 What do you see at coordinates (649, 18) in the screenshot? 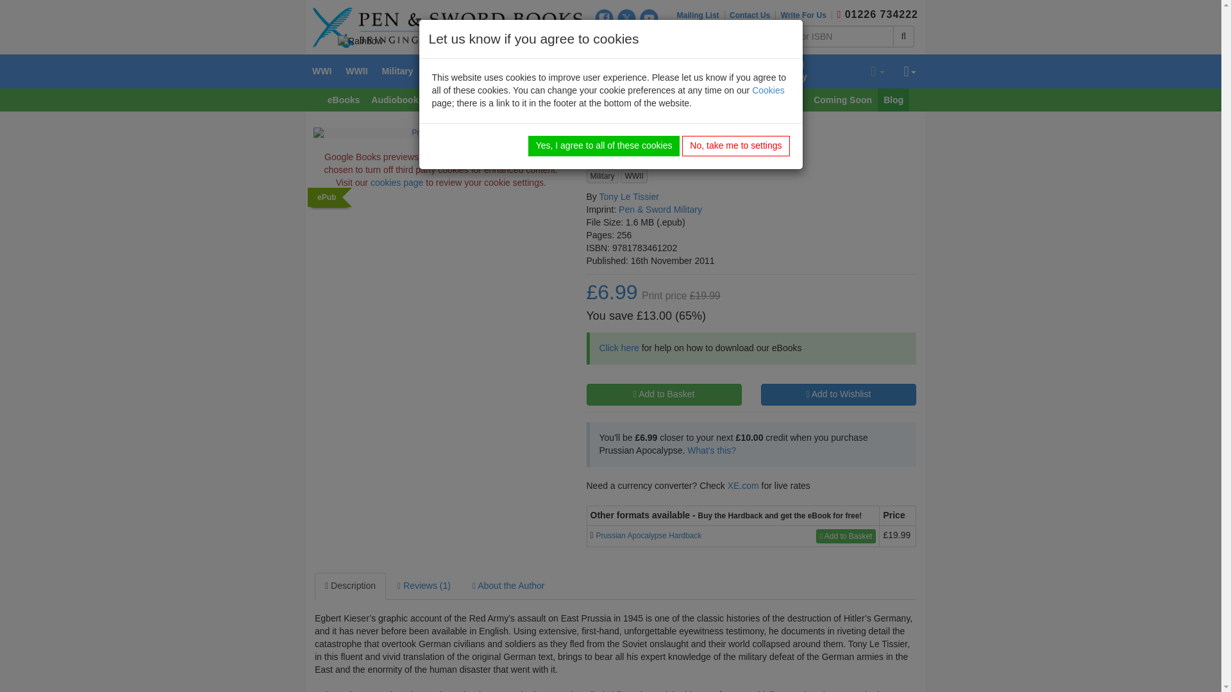
I see `YouTube` at bounding box center [649, 18].